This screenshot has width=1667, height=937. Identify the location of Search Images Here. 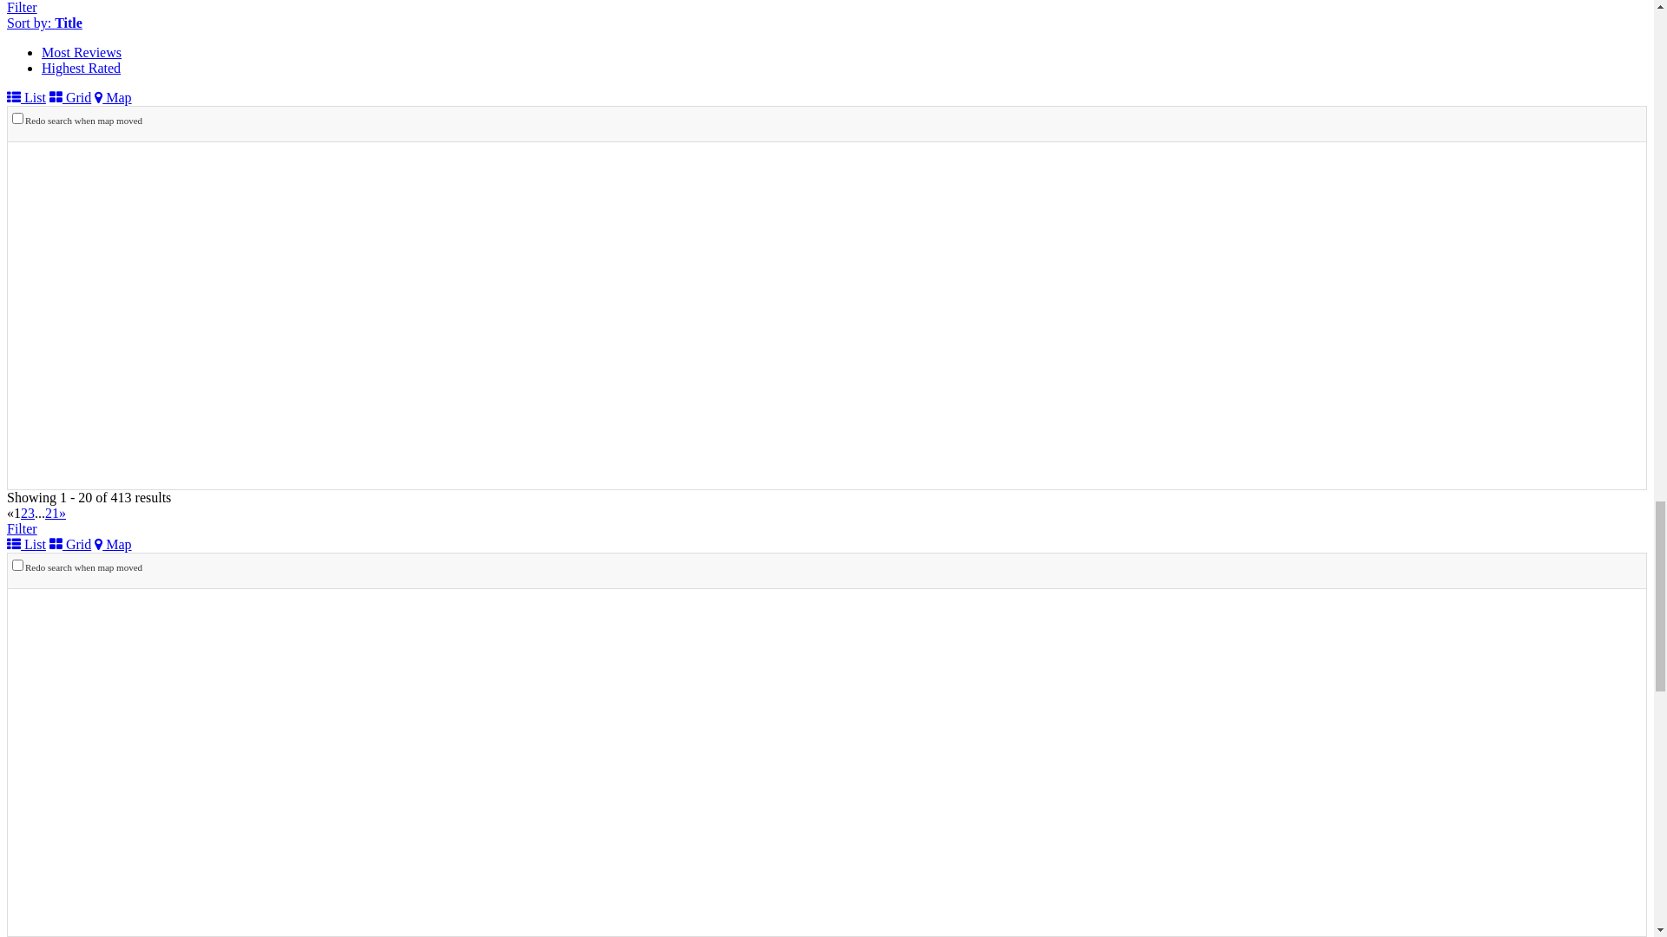
(54, 274).